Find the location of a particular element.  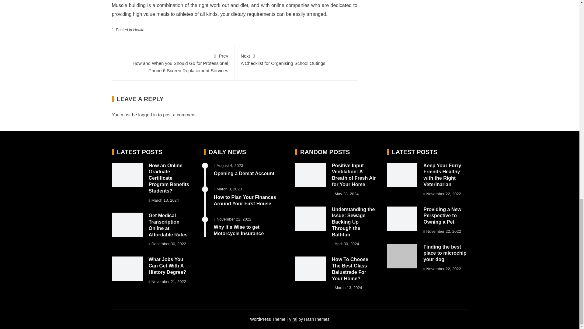

Get Medical Transcription Online at Affordable Rates is located at coordinates (168, 225).